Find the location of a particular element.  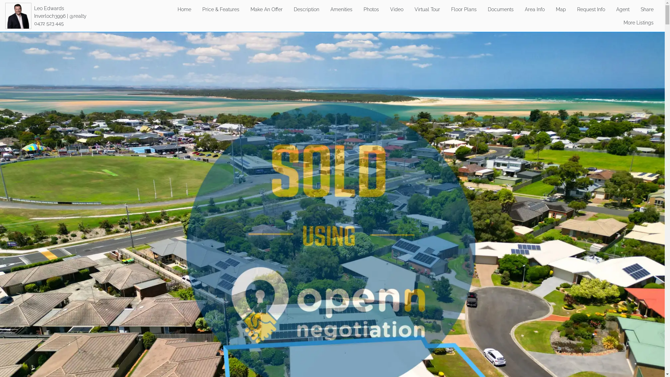

Documents is located at coordinates (501, 9).